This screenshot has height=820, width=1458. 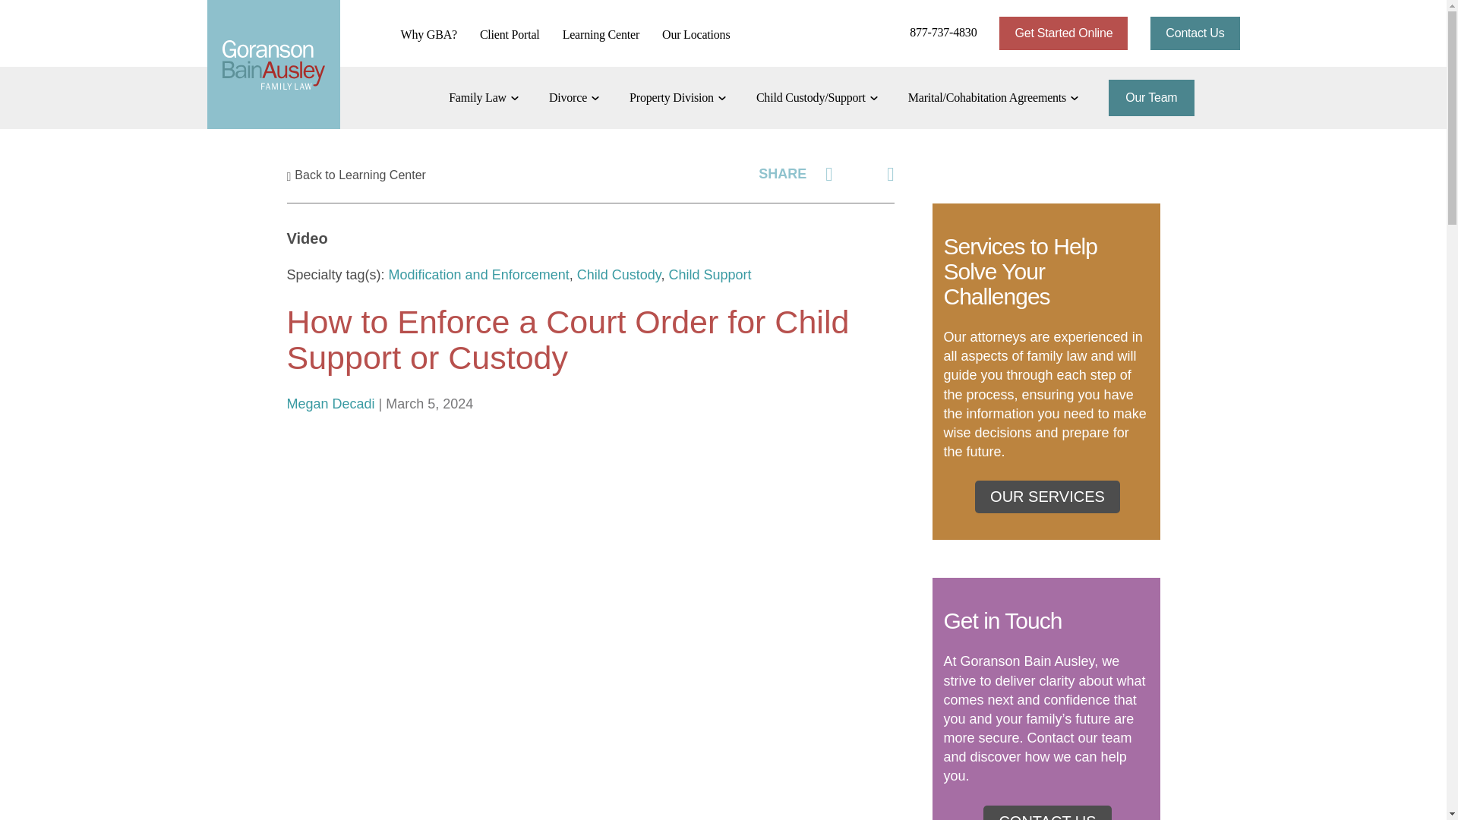 What do you see at coordinates (1194, 33) in the screenshot?
I see `Contact Us` at bounding box center [1194, 33].